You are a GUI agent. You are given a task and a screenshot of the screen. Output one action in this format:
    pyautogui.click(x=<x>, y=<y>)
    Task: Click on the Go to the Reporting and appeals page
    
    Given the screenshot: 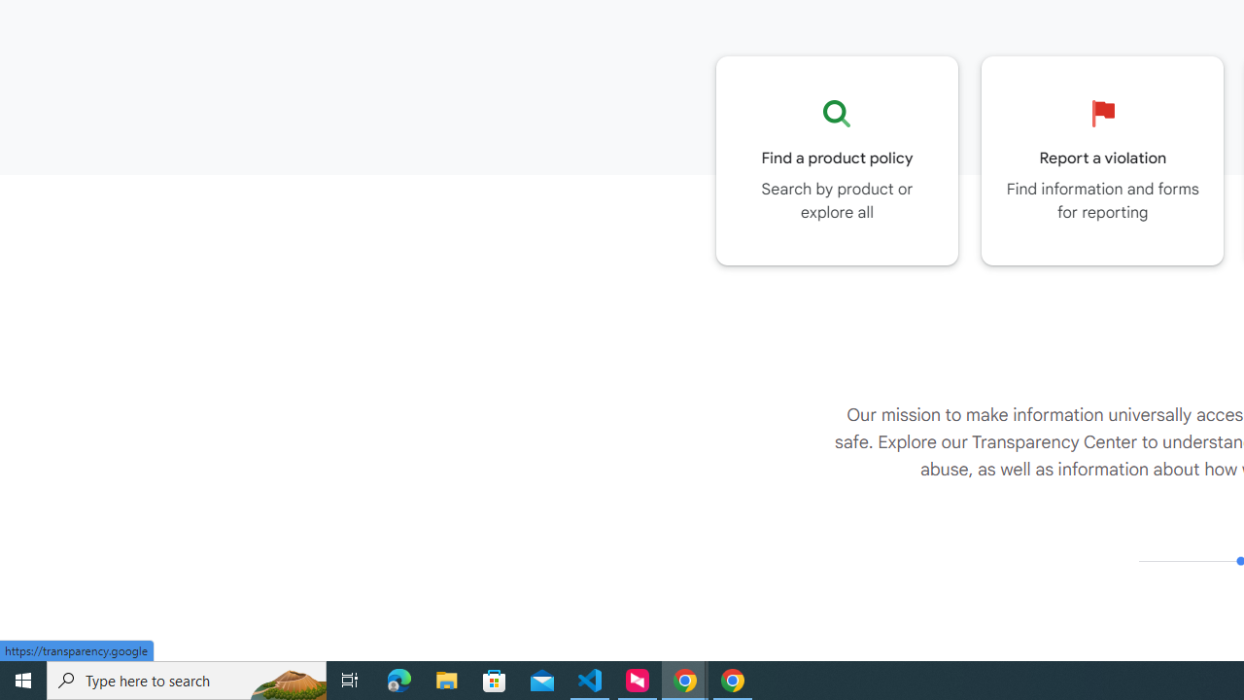 What is the action you would take?
    pyautogui.click(x=1102, y=160)
    